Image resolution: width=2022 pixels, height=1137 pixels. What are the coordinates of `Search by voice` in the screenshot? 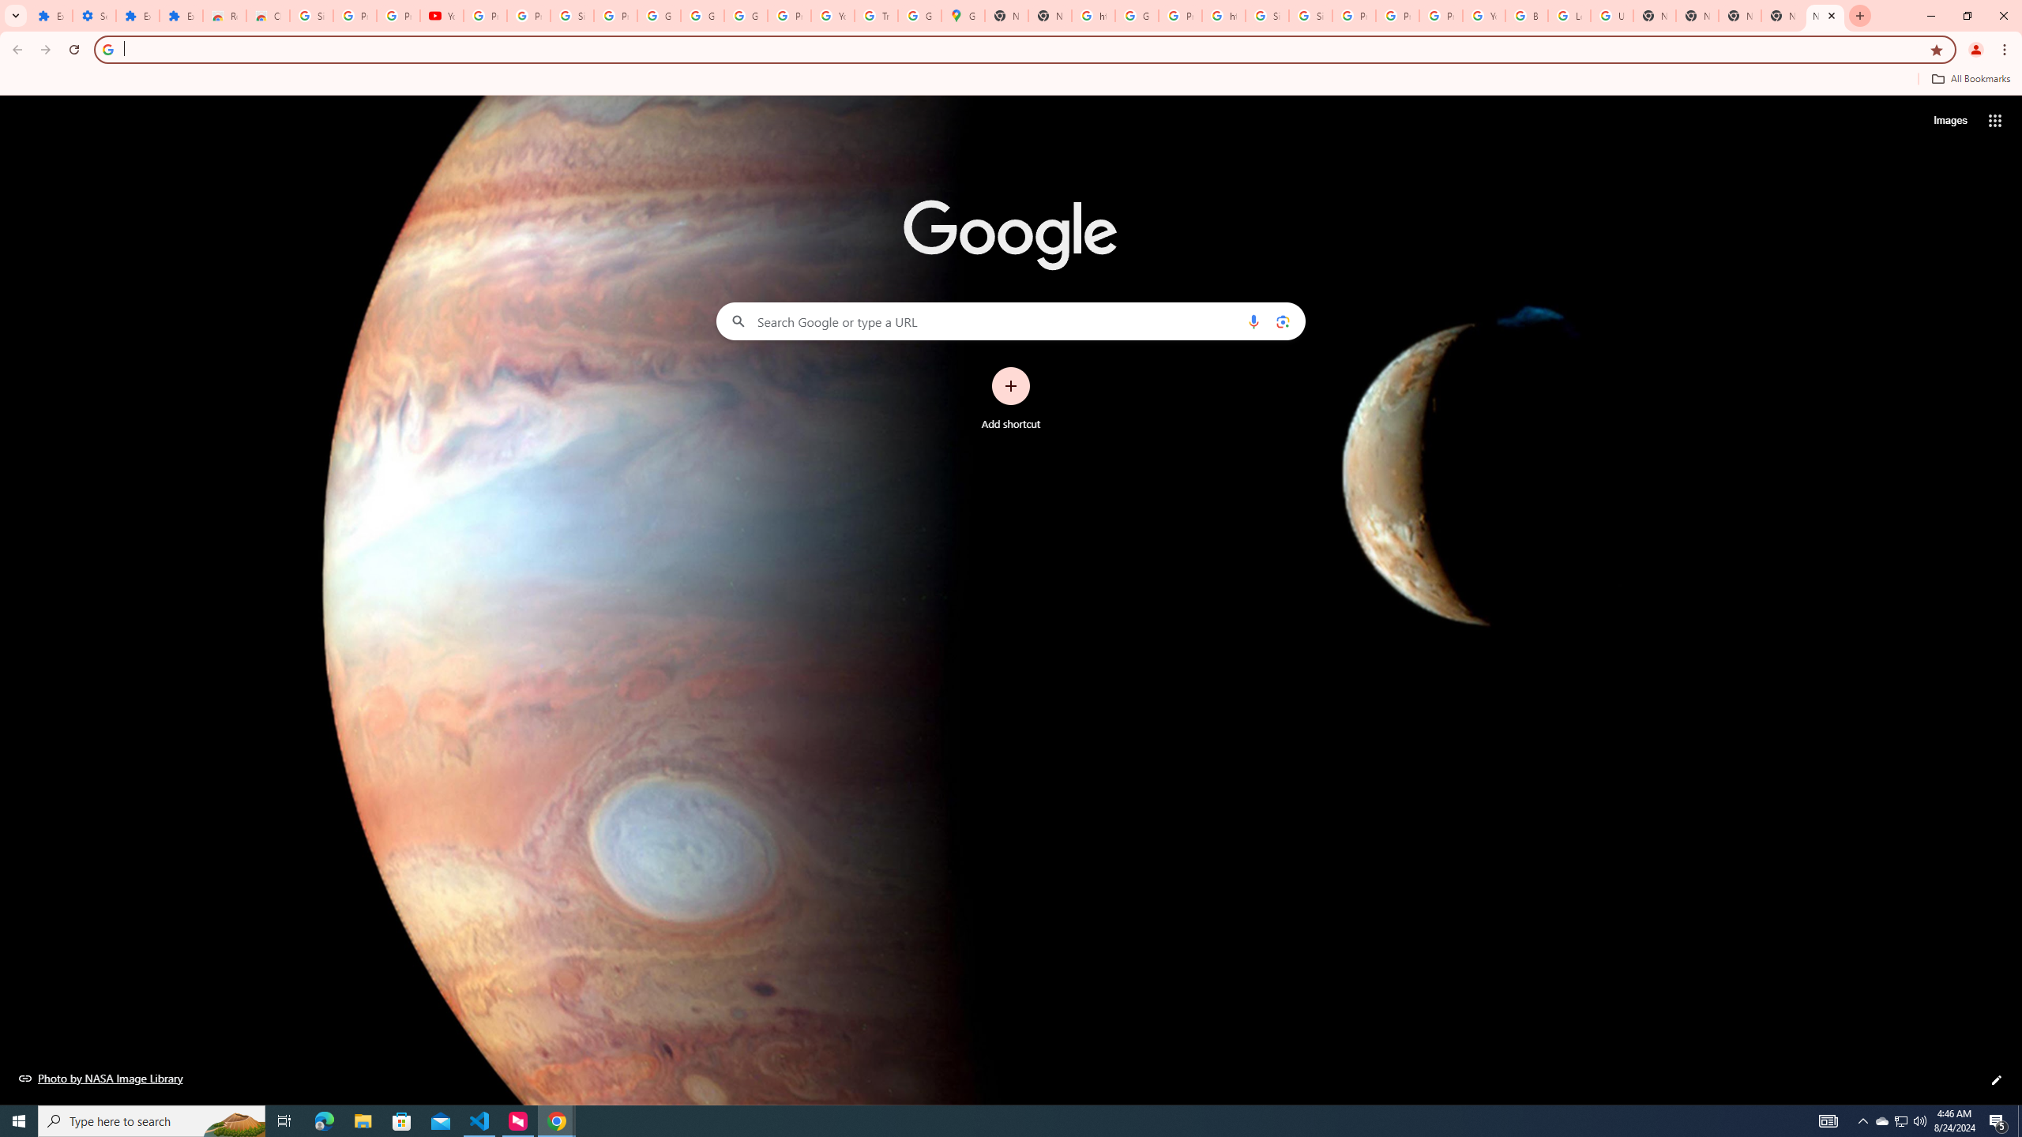 It's located at (1253, 321).